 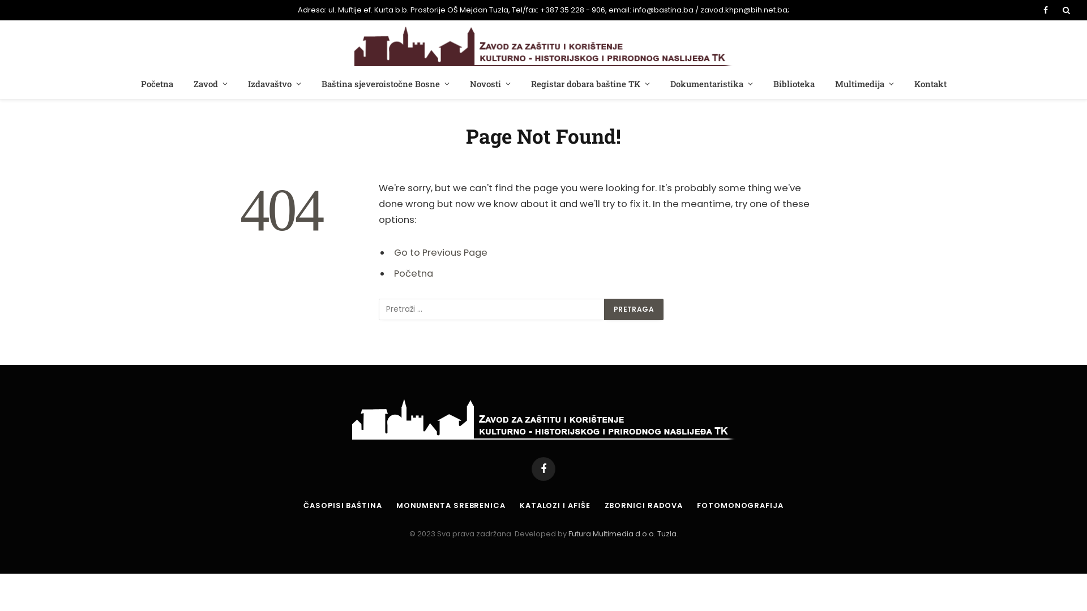 What do you see at coordinates (644, 506) in the screenshot?
I see `ZBORNICI RADOVA` at bounding box center [644, 506].